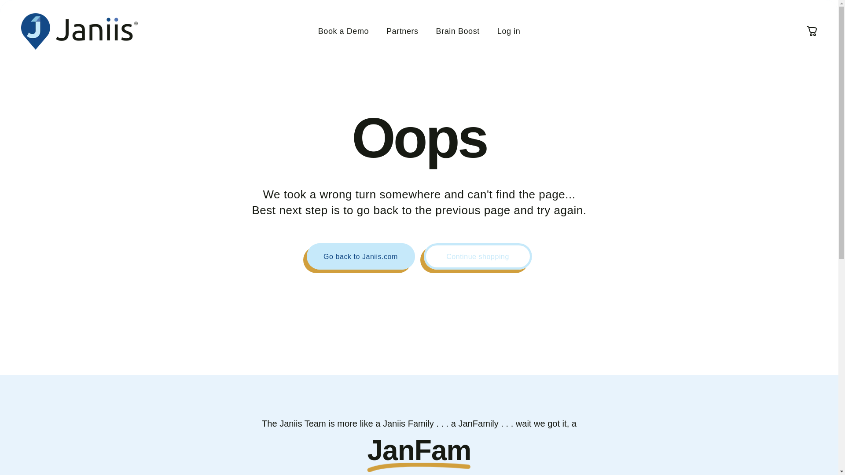 Image resolution: width=845 pixels, height=475 pixels. I want to click on Continue shopping, so click(477, 256).